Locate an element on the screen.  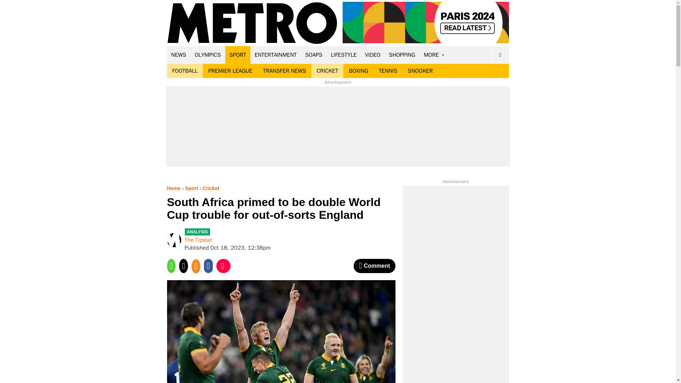
SNOOKER is located at coordinates (420, 71).